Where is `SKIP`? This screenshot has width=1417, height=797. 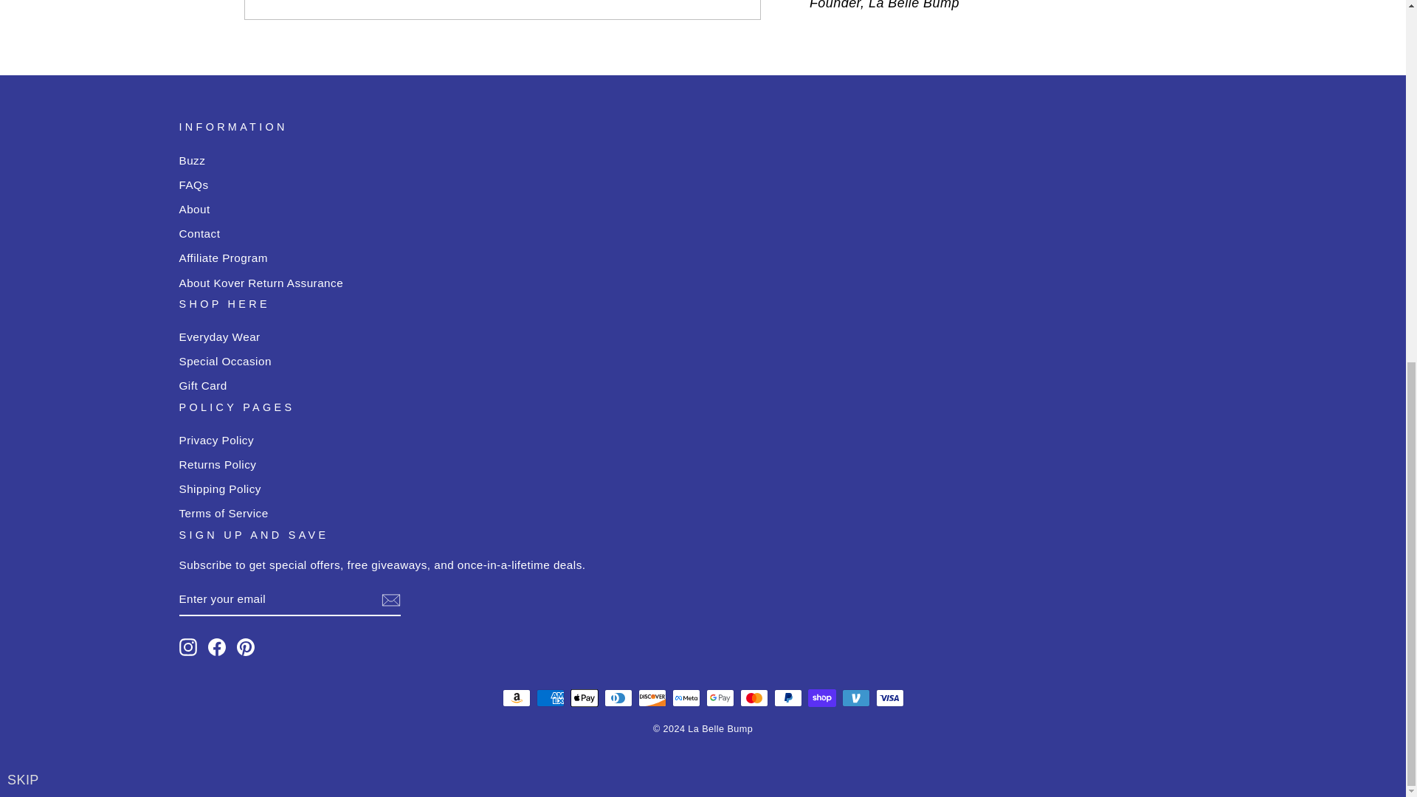 SKIP is located at coordinates (23, 120).